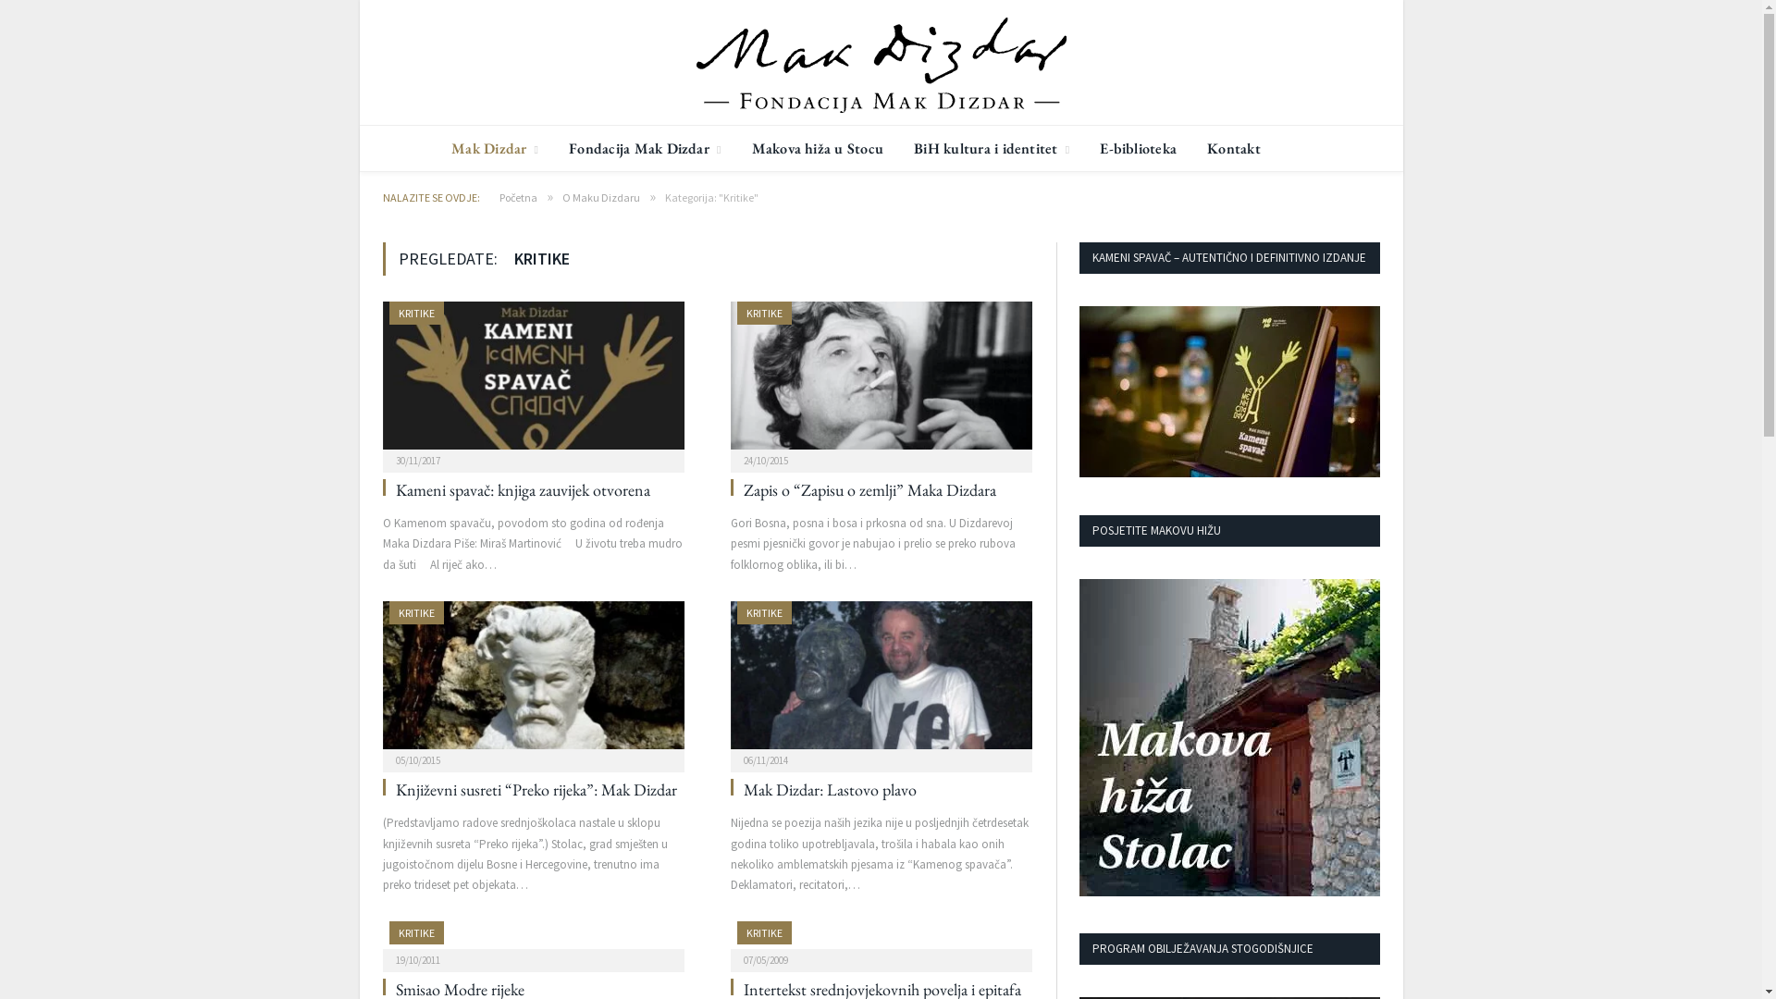 This screenshot has height=999, width=1776. I want to click on Mak Dizdar: Lastovo plavo, so click(831, 790).